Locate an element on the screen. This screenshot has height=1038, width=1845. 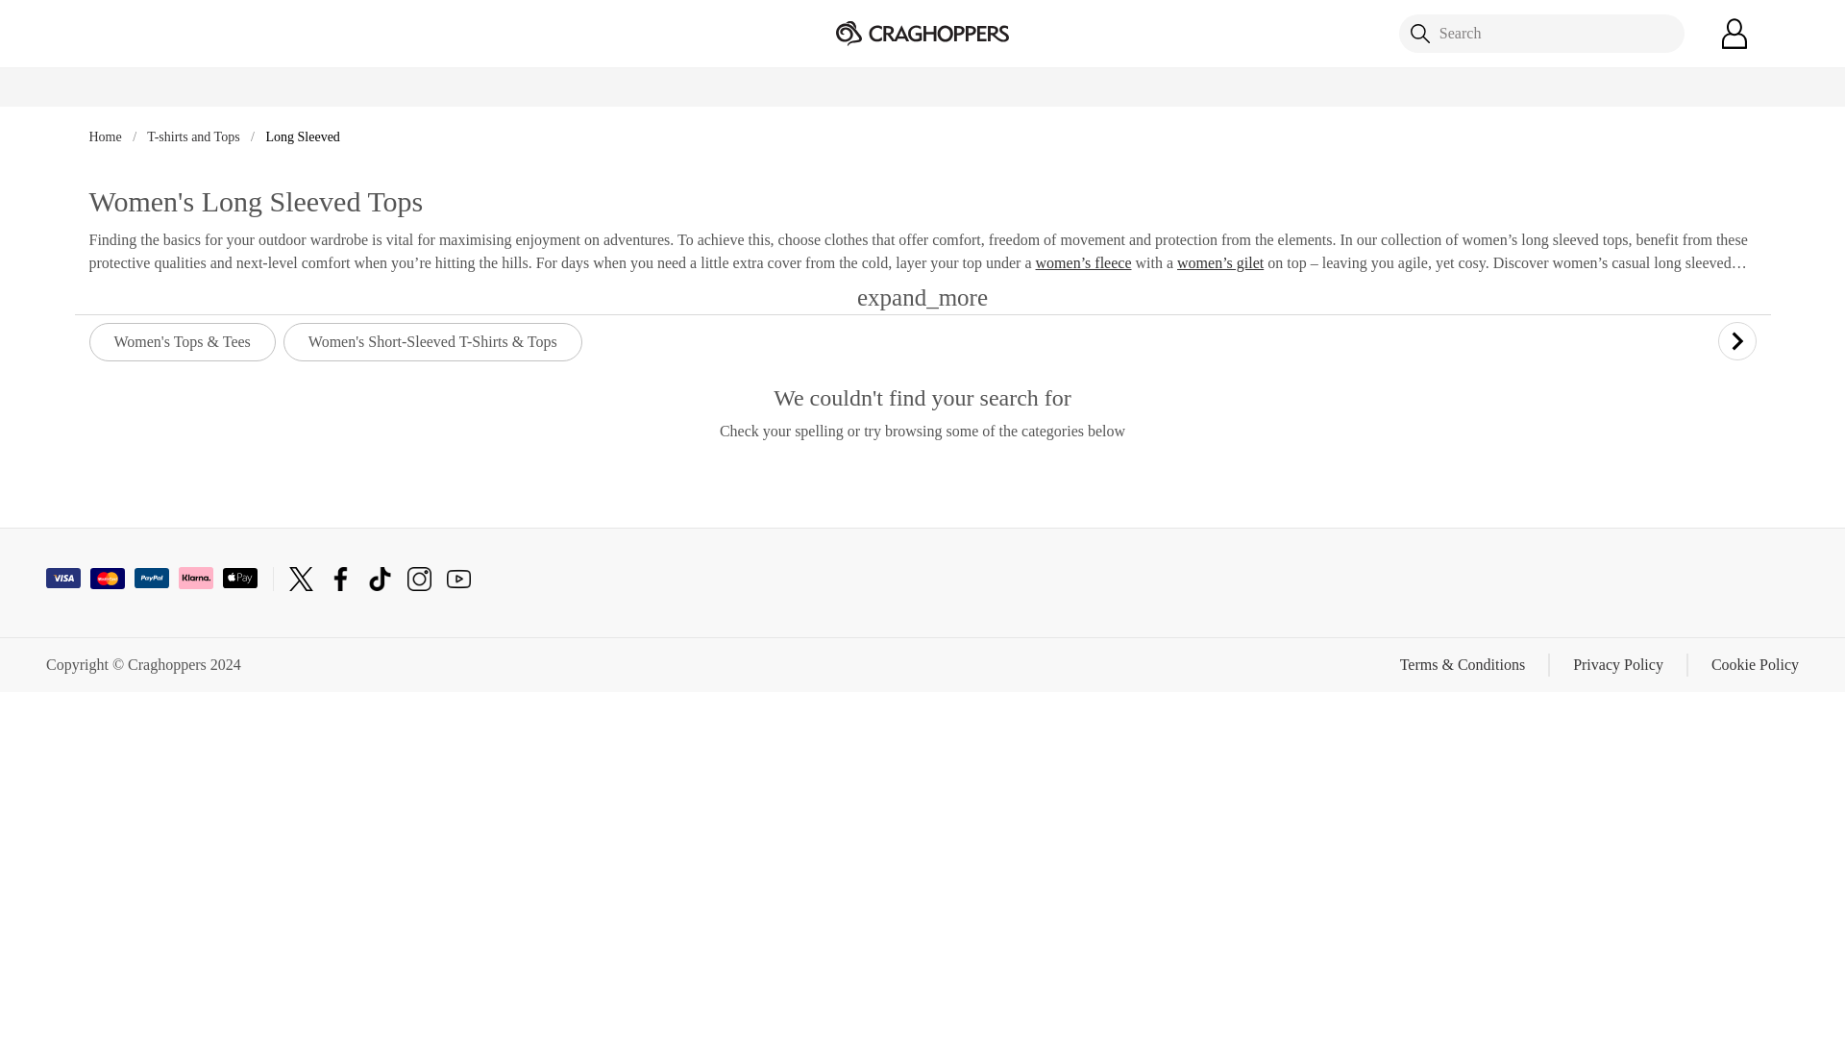
Long Sleeved is located at coordinates (302, 136).